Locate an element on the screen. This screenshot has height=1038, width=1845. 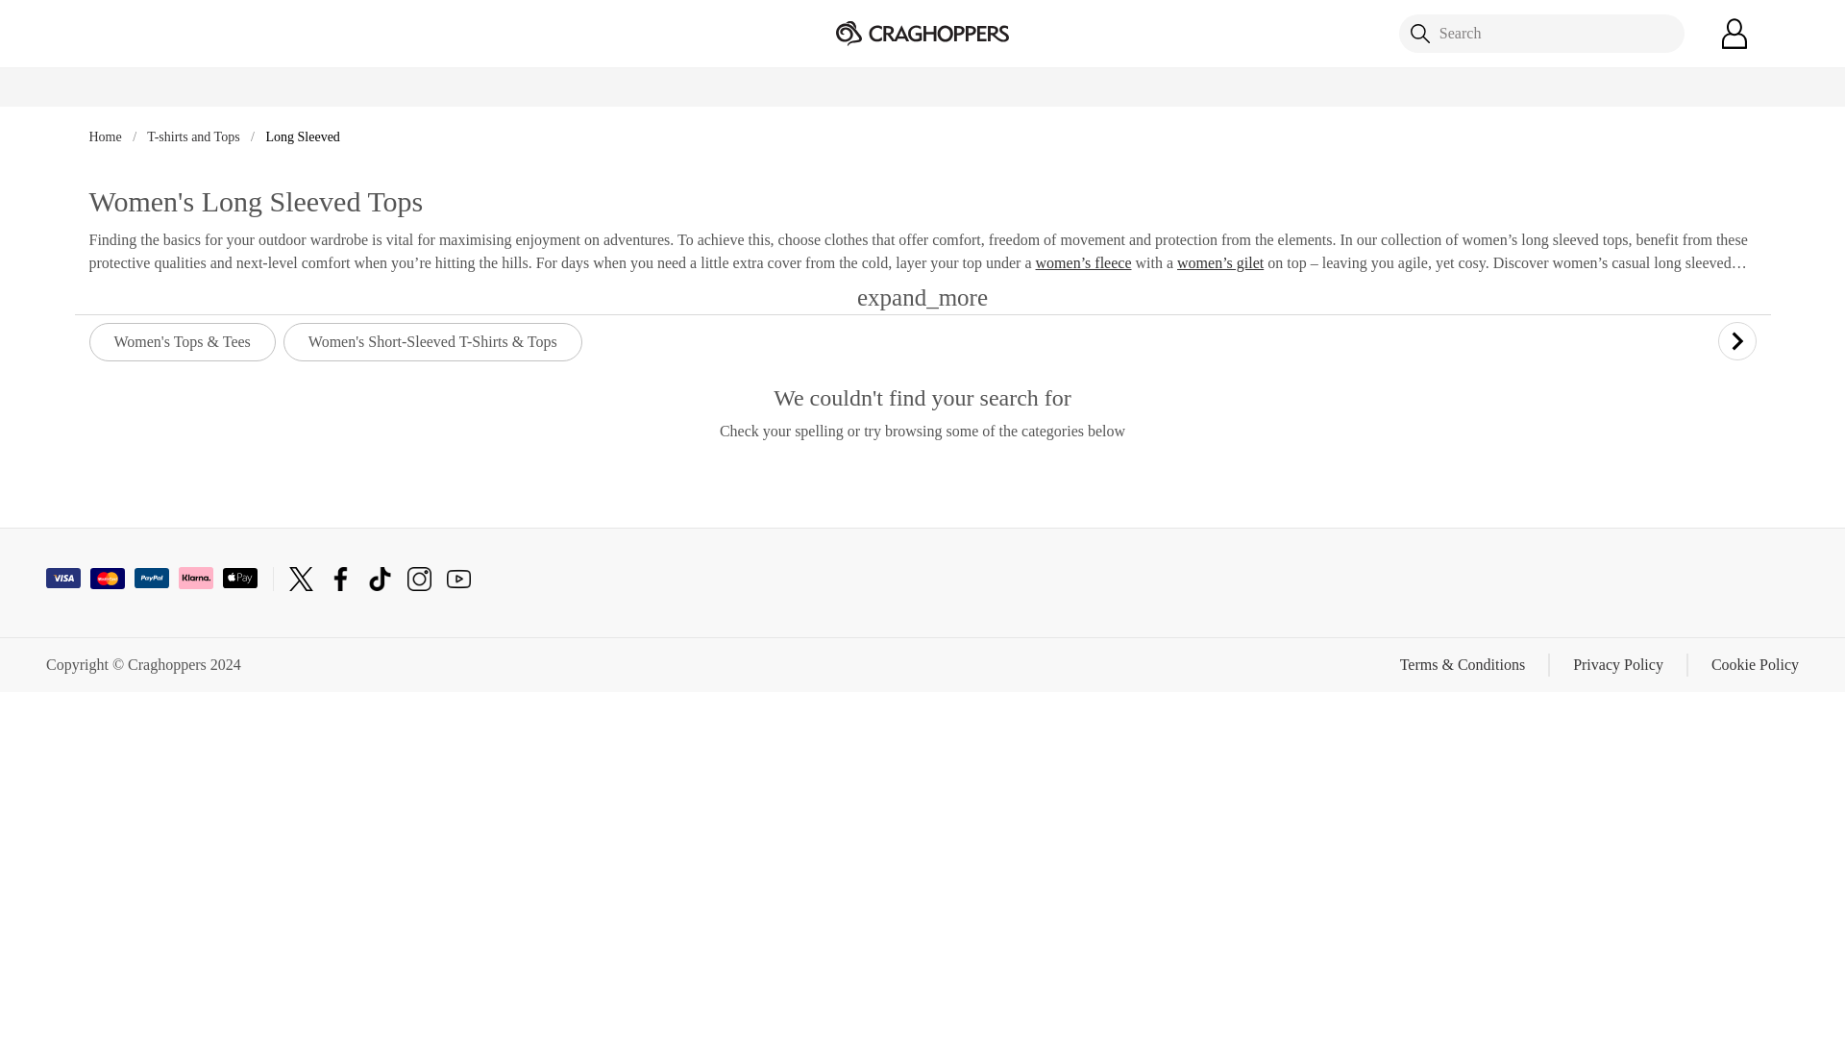
Long Sleeved is located at coordinates (302, 136).